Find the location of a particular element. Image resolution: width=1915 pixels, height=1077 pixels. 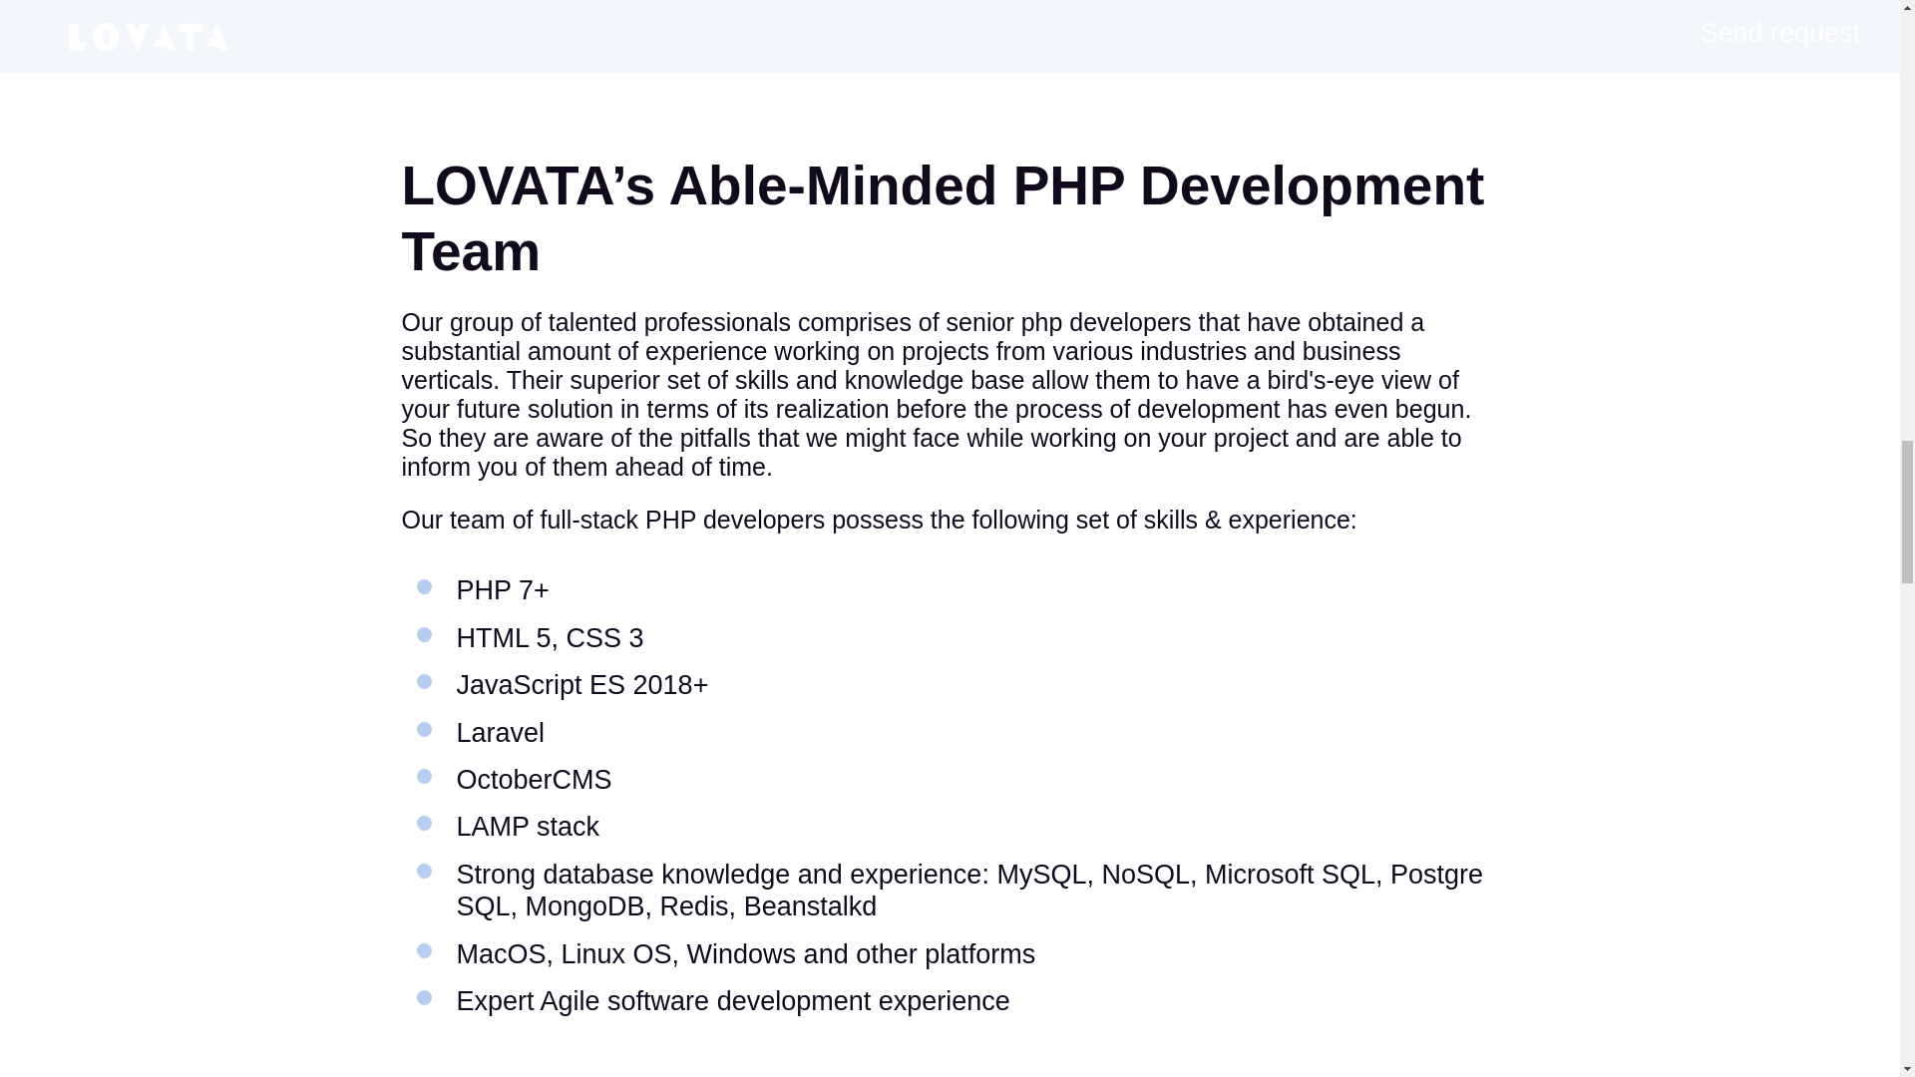

Laravel is located at coordinates (501, 732).